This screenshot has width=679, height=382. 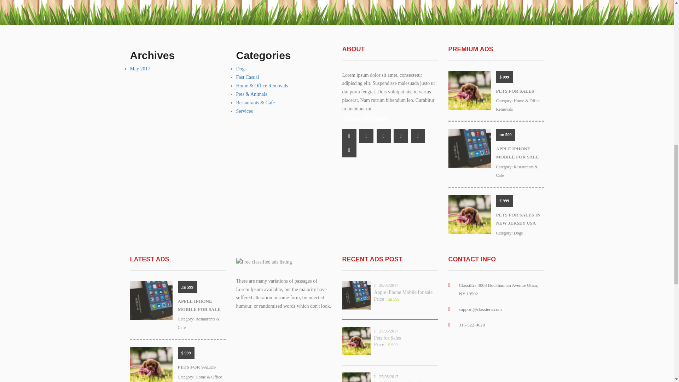 What do you see at coordinates (242, 69) in the screenshot?
I see `Dogs` at bounding box center [242, 69].